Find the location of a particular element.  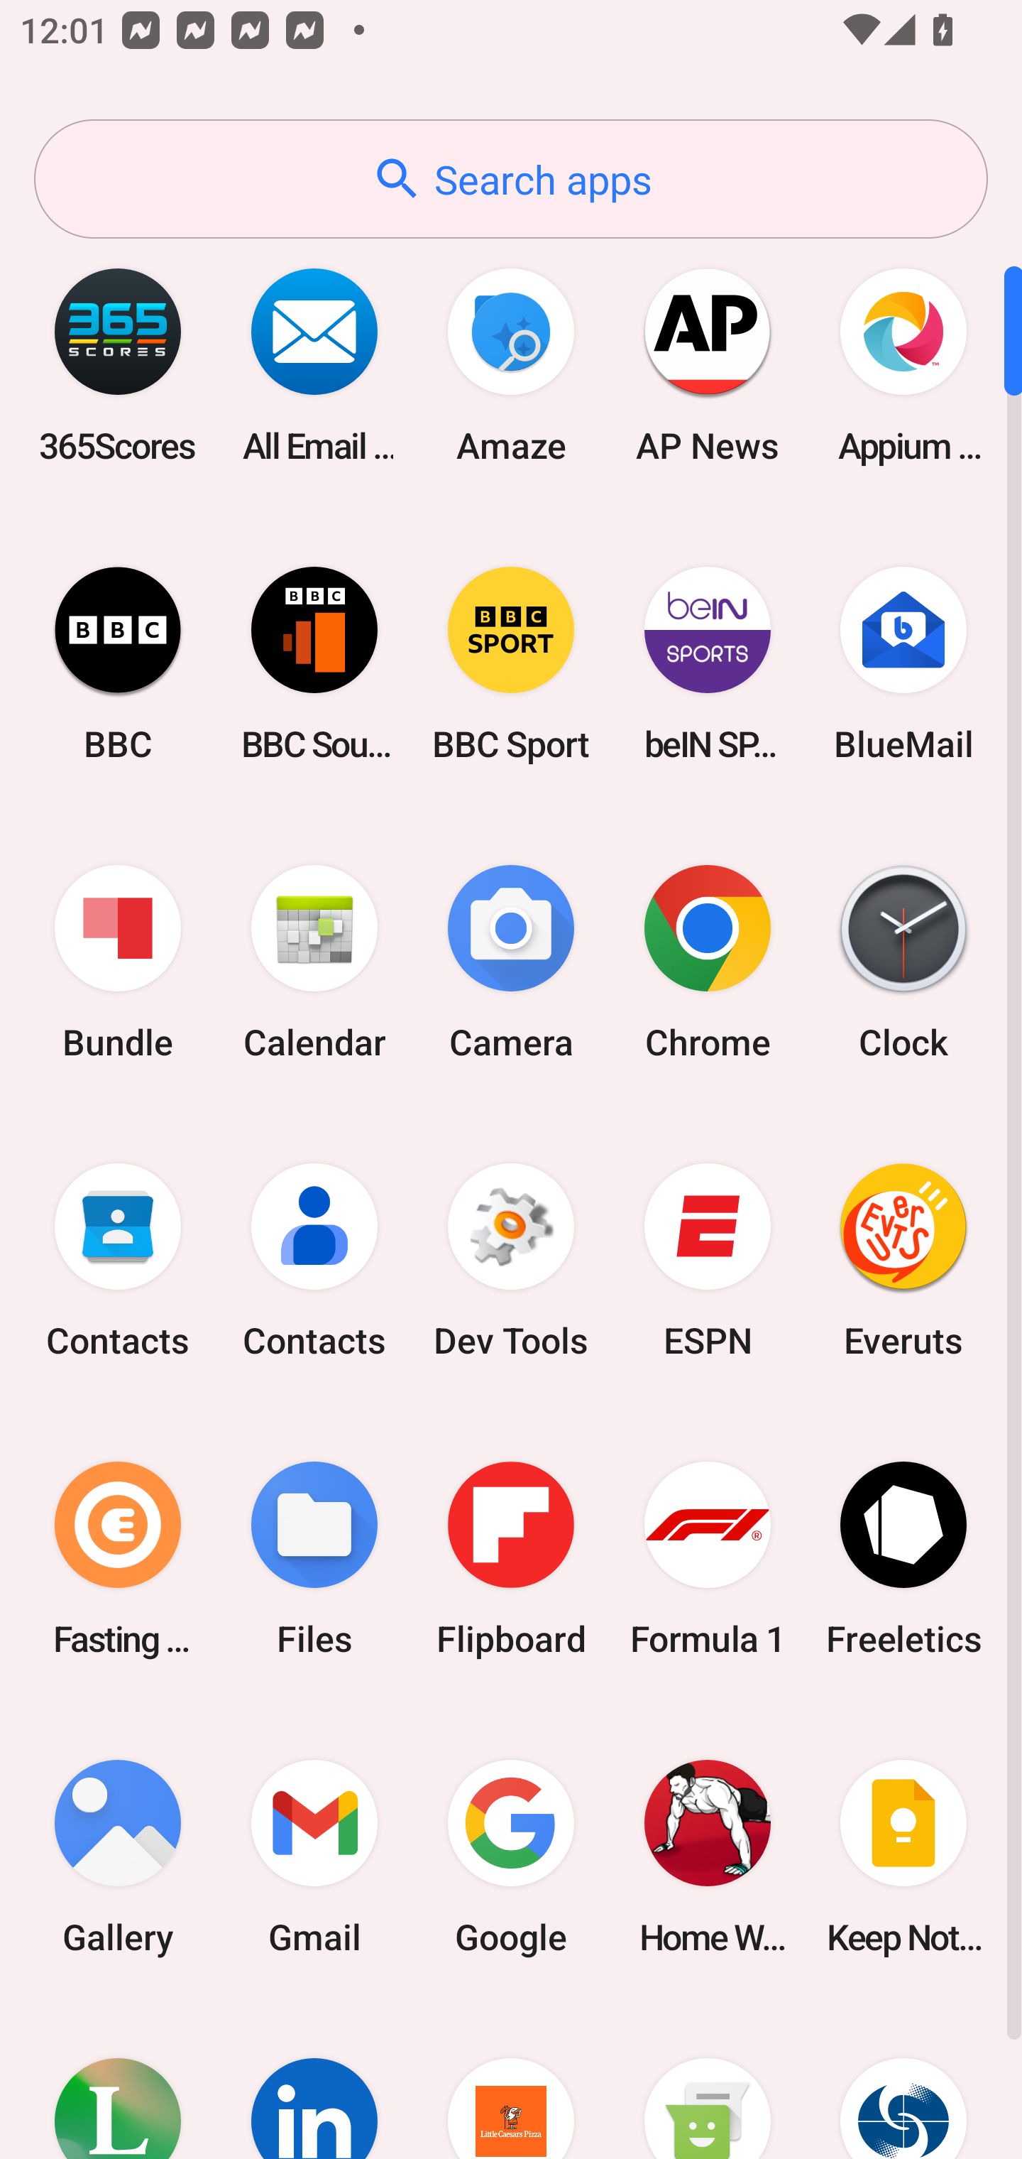

Clock is located at coordinates (903, 963).